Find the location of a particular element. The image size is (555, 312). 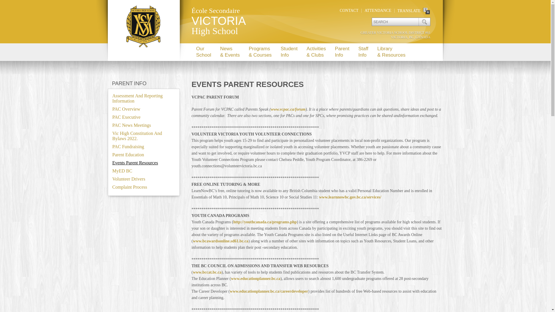

PAC News Meetings is located at coordinates (132, 125).